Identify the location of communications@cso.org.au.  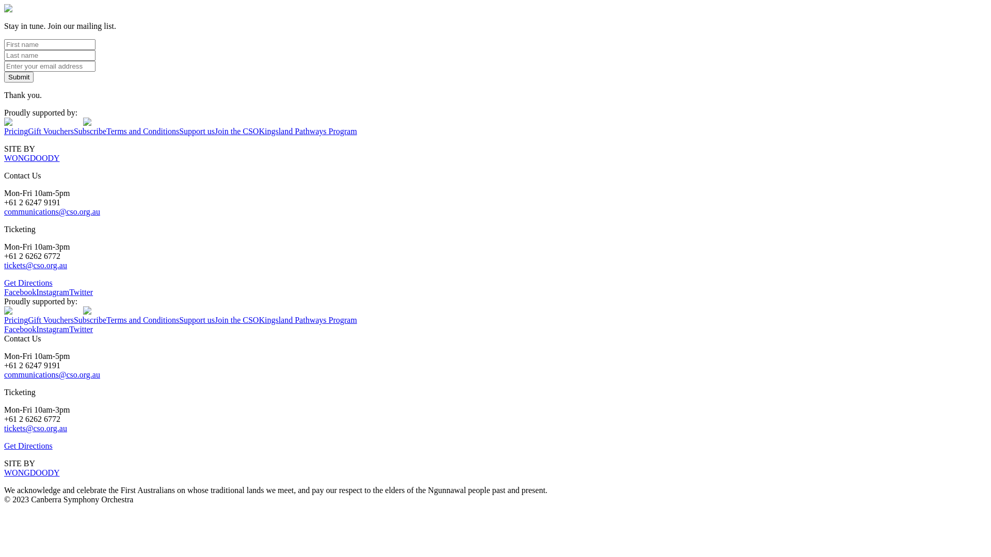
(52, 211).